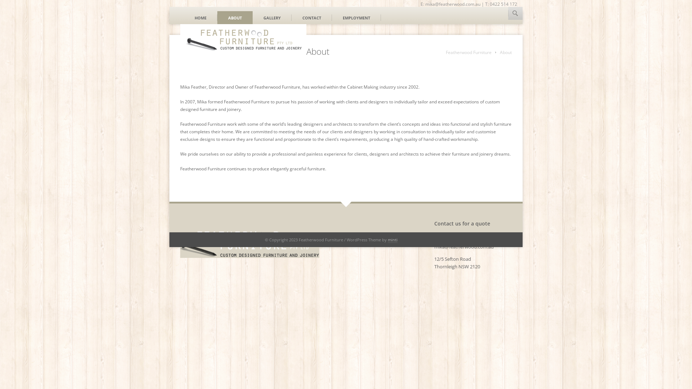 This screenshot has height=389, width=692. Describe the element at coordinates (500, 16) in the screenshot. I see `LINKEDIN` at that location.